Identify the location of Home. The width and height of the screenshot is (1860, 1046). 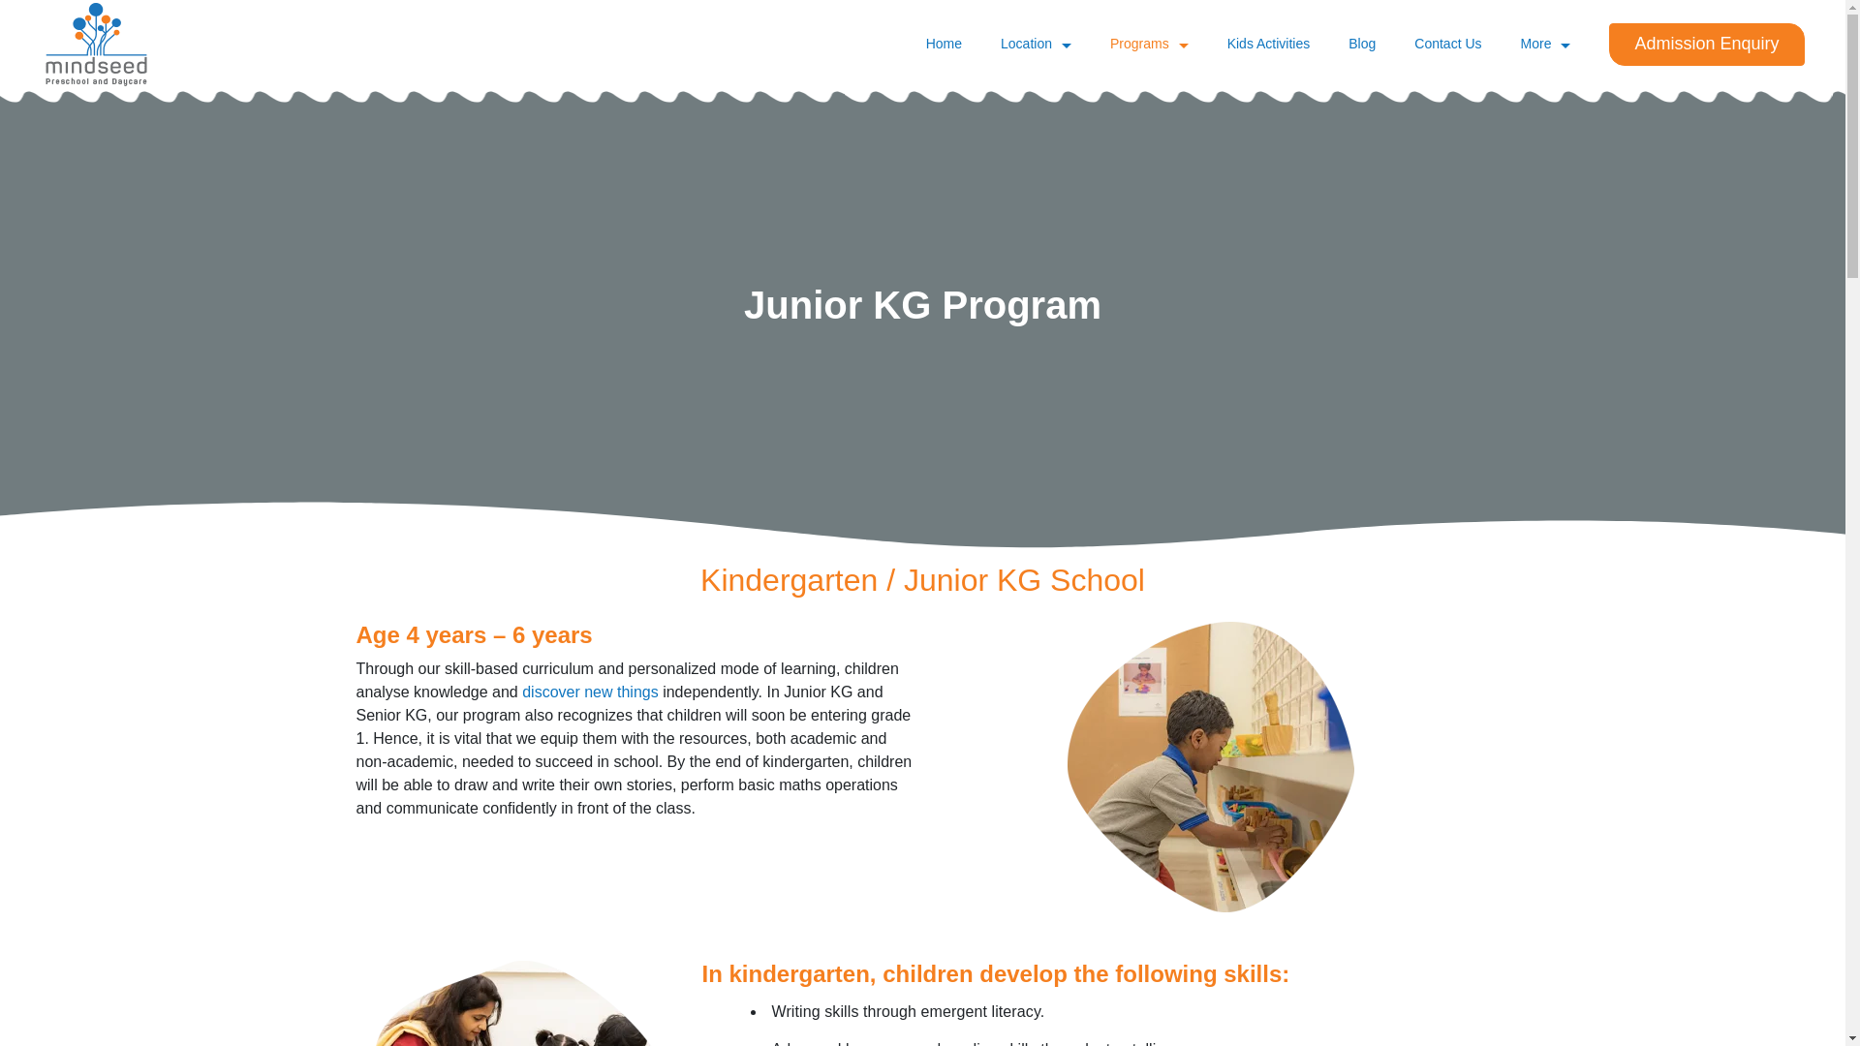
(953, 45).